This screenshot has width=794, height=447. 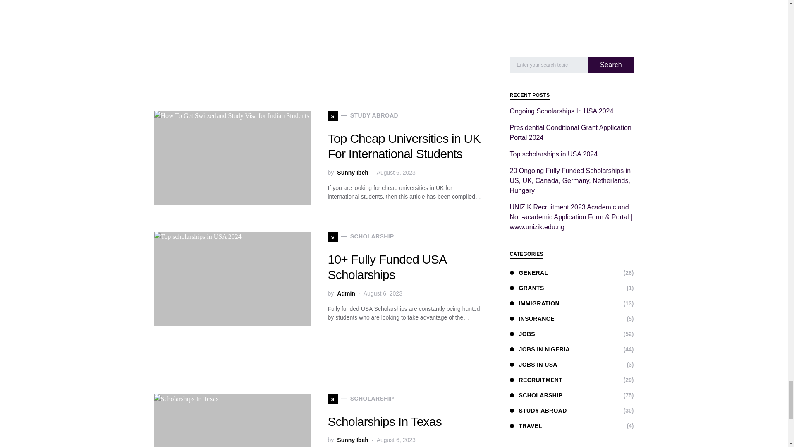 I want to click on View all posts by Sunny Ibeh, so click(x=352, y=173).